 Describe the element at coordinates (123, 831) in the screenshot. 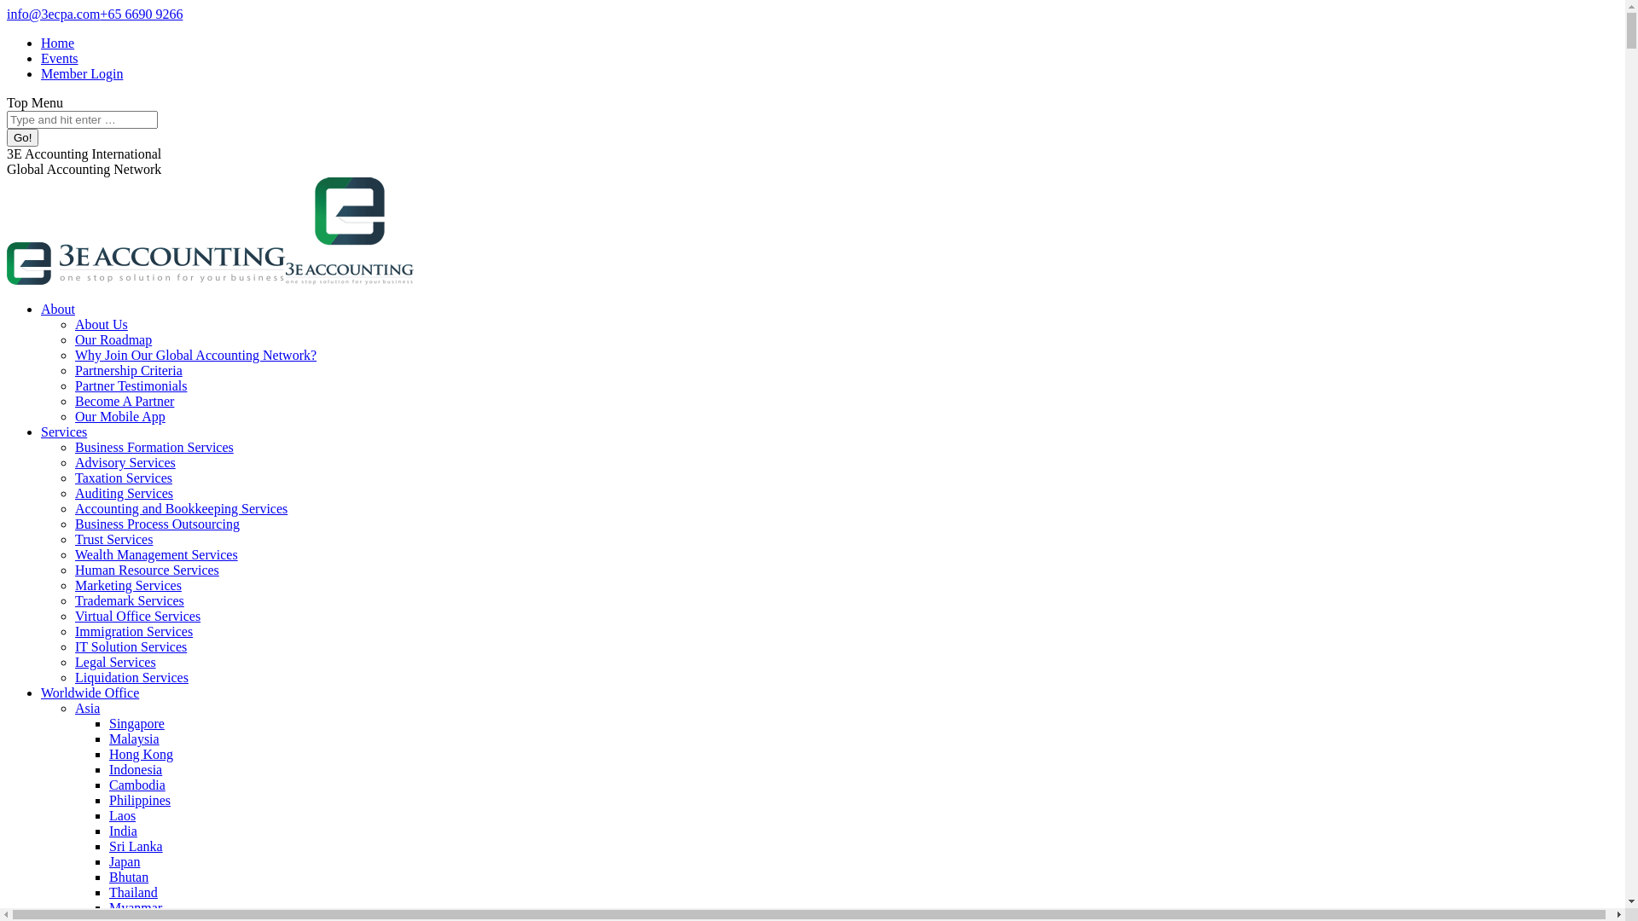

I see `India` at that location.